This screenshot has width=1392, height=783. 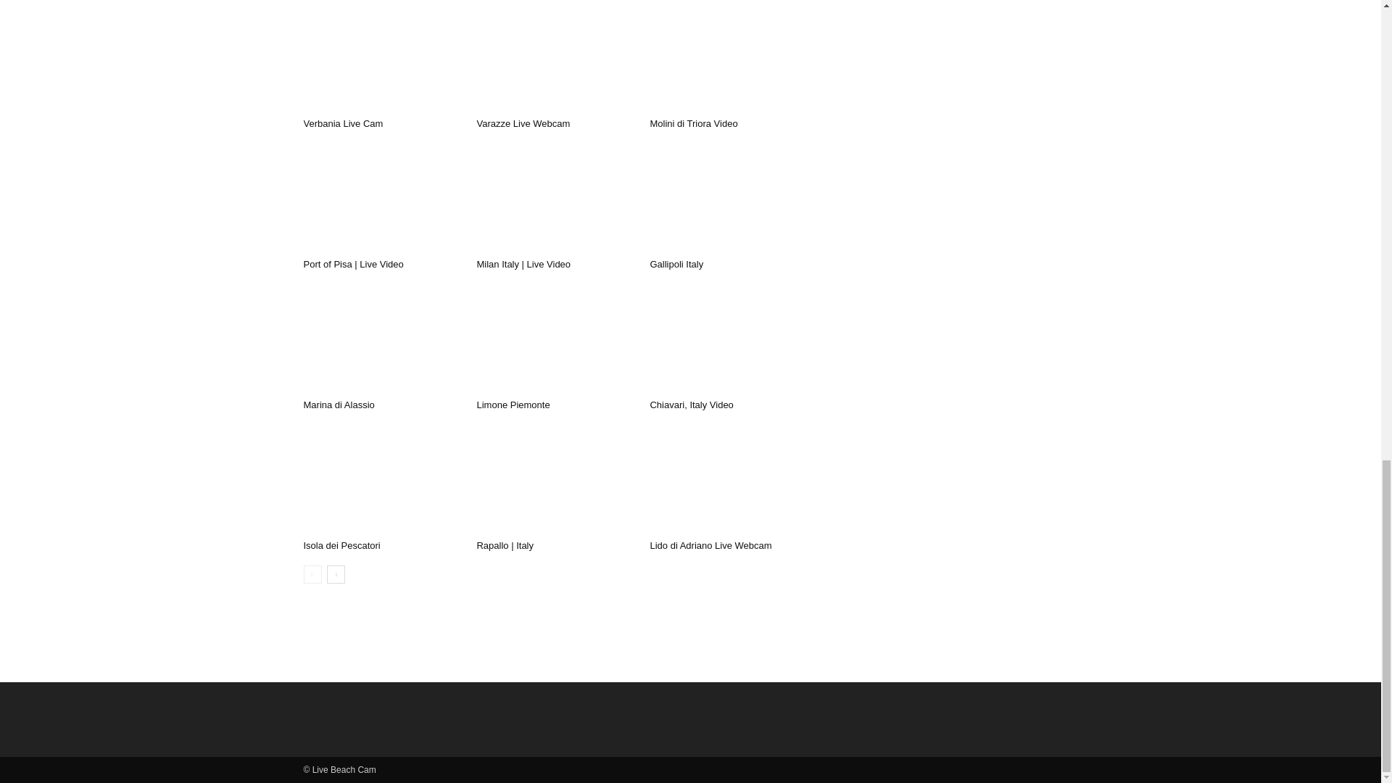 I want to click on Verbania Live Cam, so click(x=343, y=123).